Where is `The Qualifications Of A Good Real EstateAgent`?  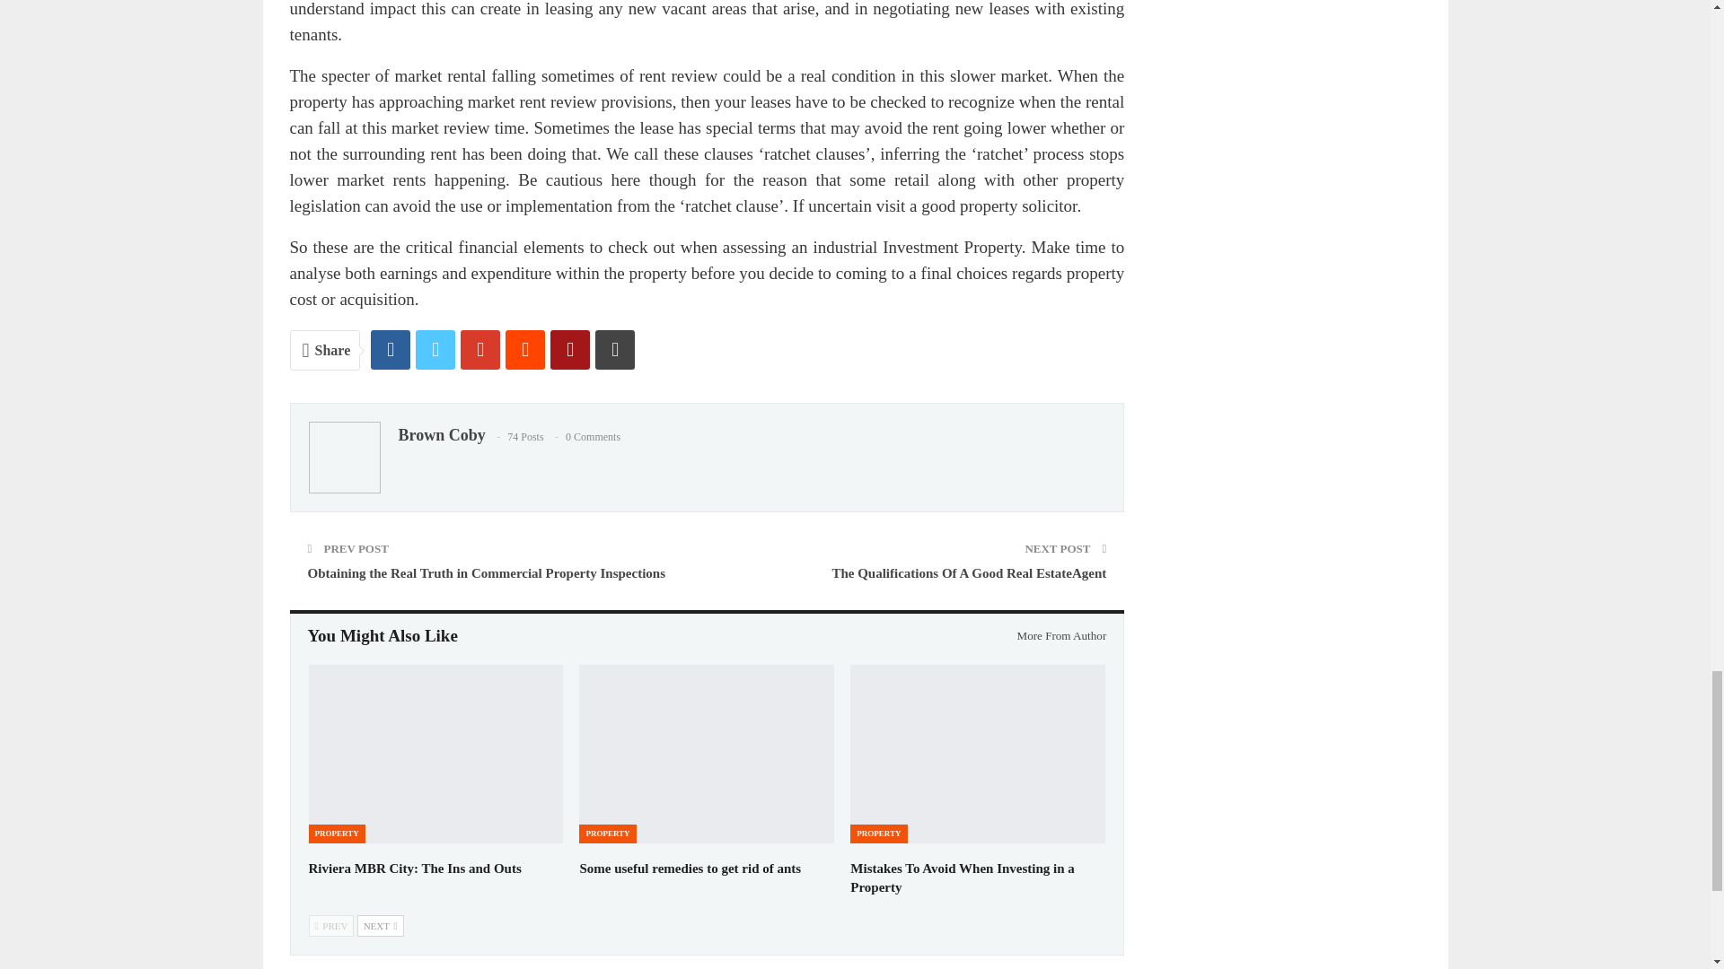 The Qualifications Of A Good Real EstateAgent is located at coordinates (968, 572).